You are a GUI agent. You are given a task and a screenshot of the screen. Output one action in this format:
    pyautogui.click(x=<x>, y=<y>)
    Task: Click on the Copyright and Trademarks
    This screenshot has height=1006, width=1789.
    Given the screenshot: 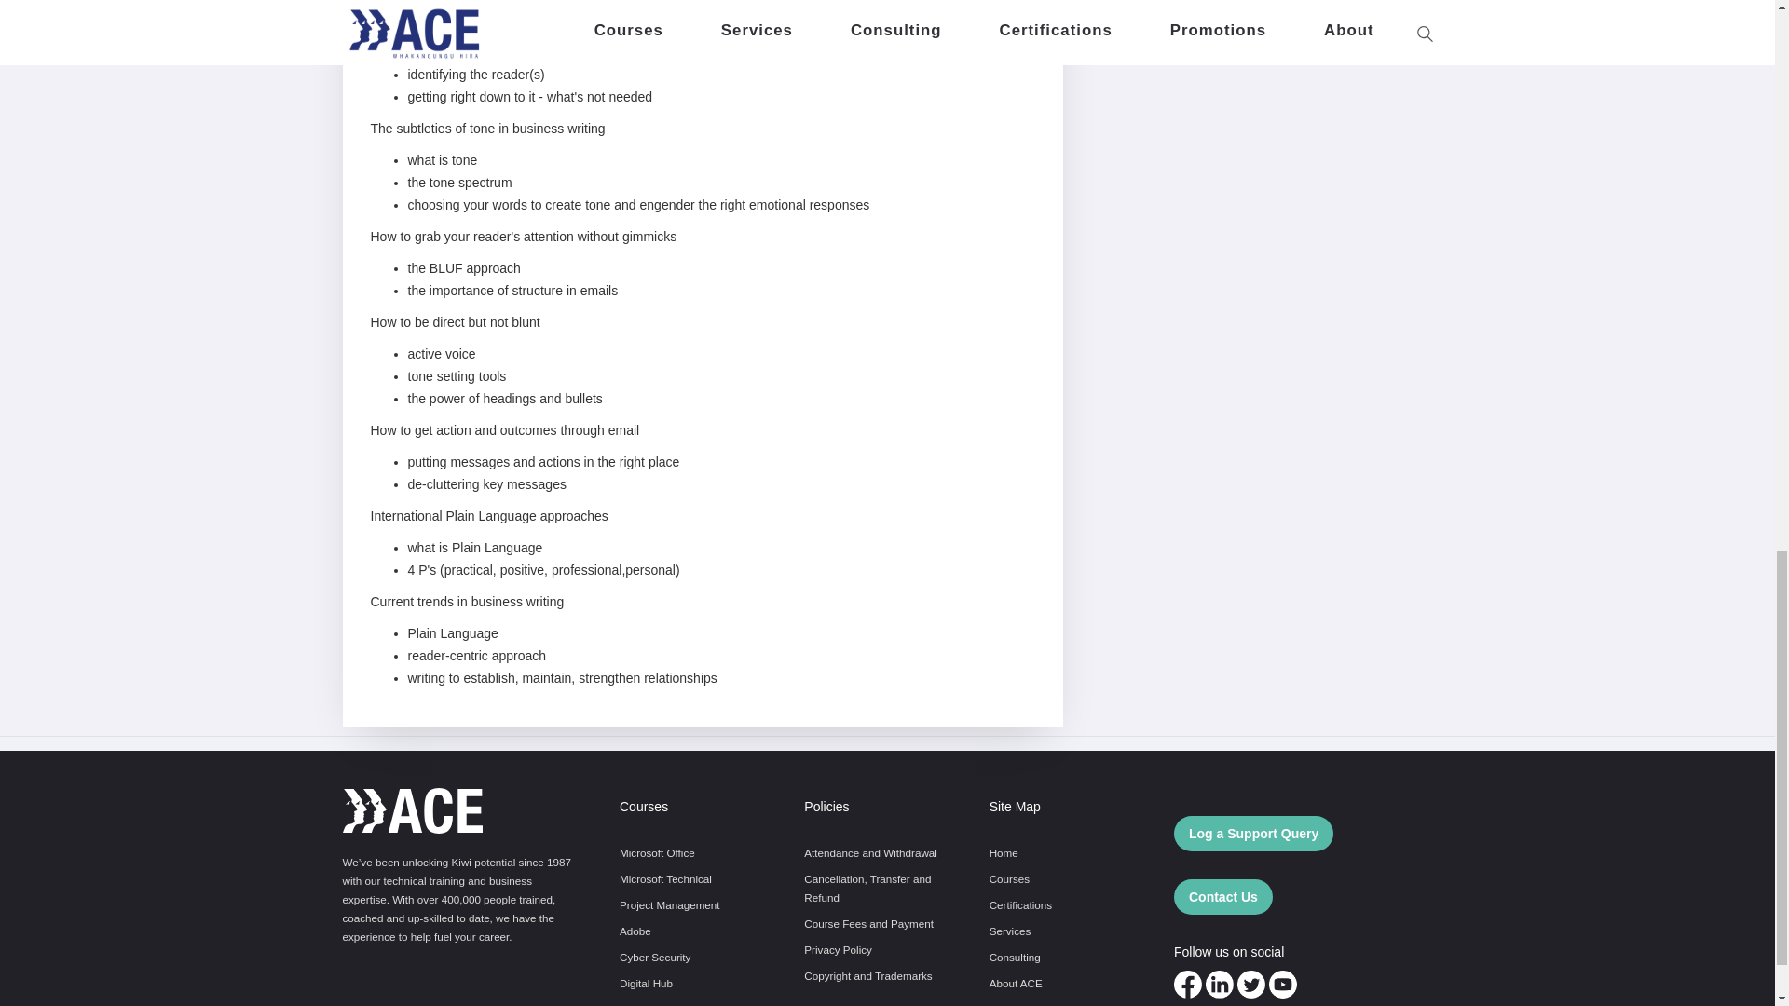 What is the action you would take?
    pyautogui.click(x=867, y=976)
    